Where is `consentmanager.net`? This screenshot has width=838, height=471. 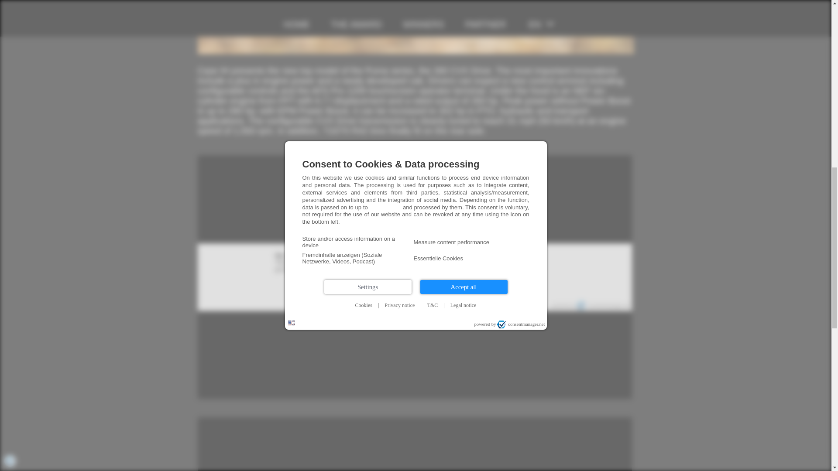 consentmanager.net is located at coordinates (603, 305).